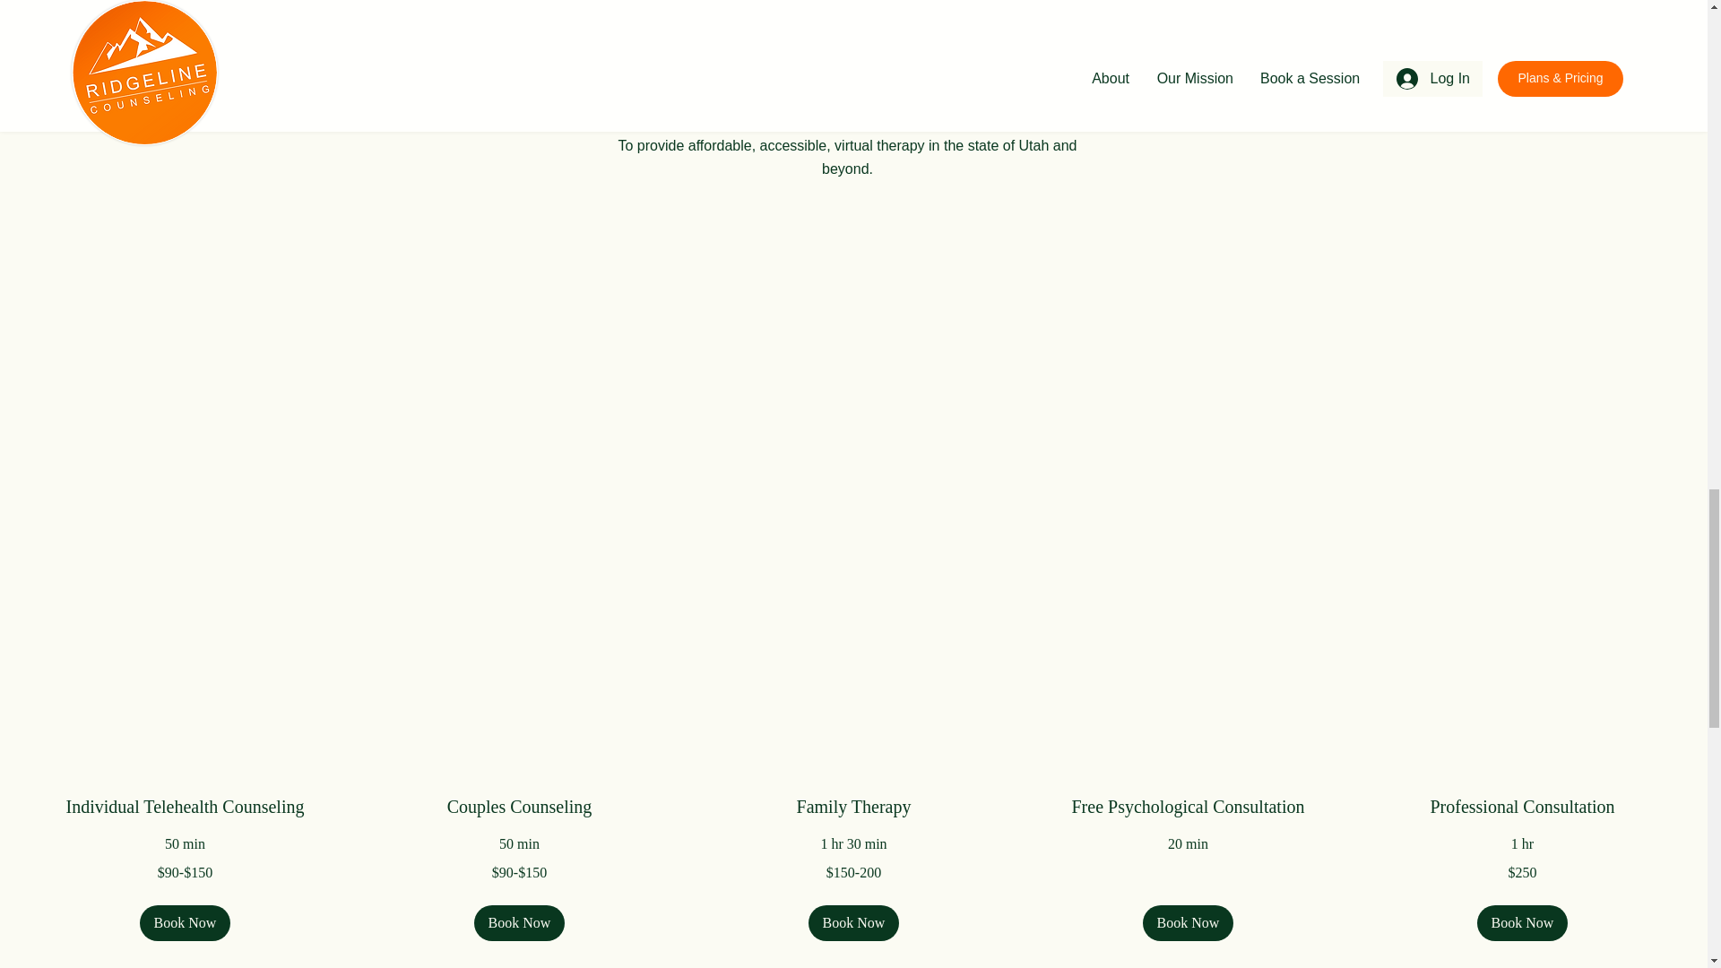 The height and width of the screenshot is (968, 1721). What do you see at coordinates (185, 807) in the screenshot?
I see `Individual Telehealth Counseling` at bounding box center [185, 807].